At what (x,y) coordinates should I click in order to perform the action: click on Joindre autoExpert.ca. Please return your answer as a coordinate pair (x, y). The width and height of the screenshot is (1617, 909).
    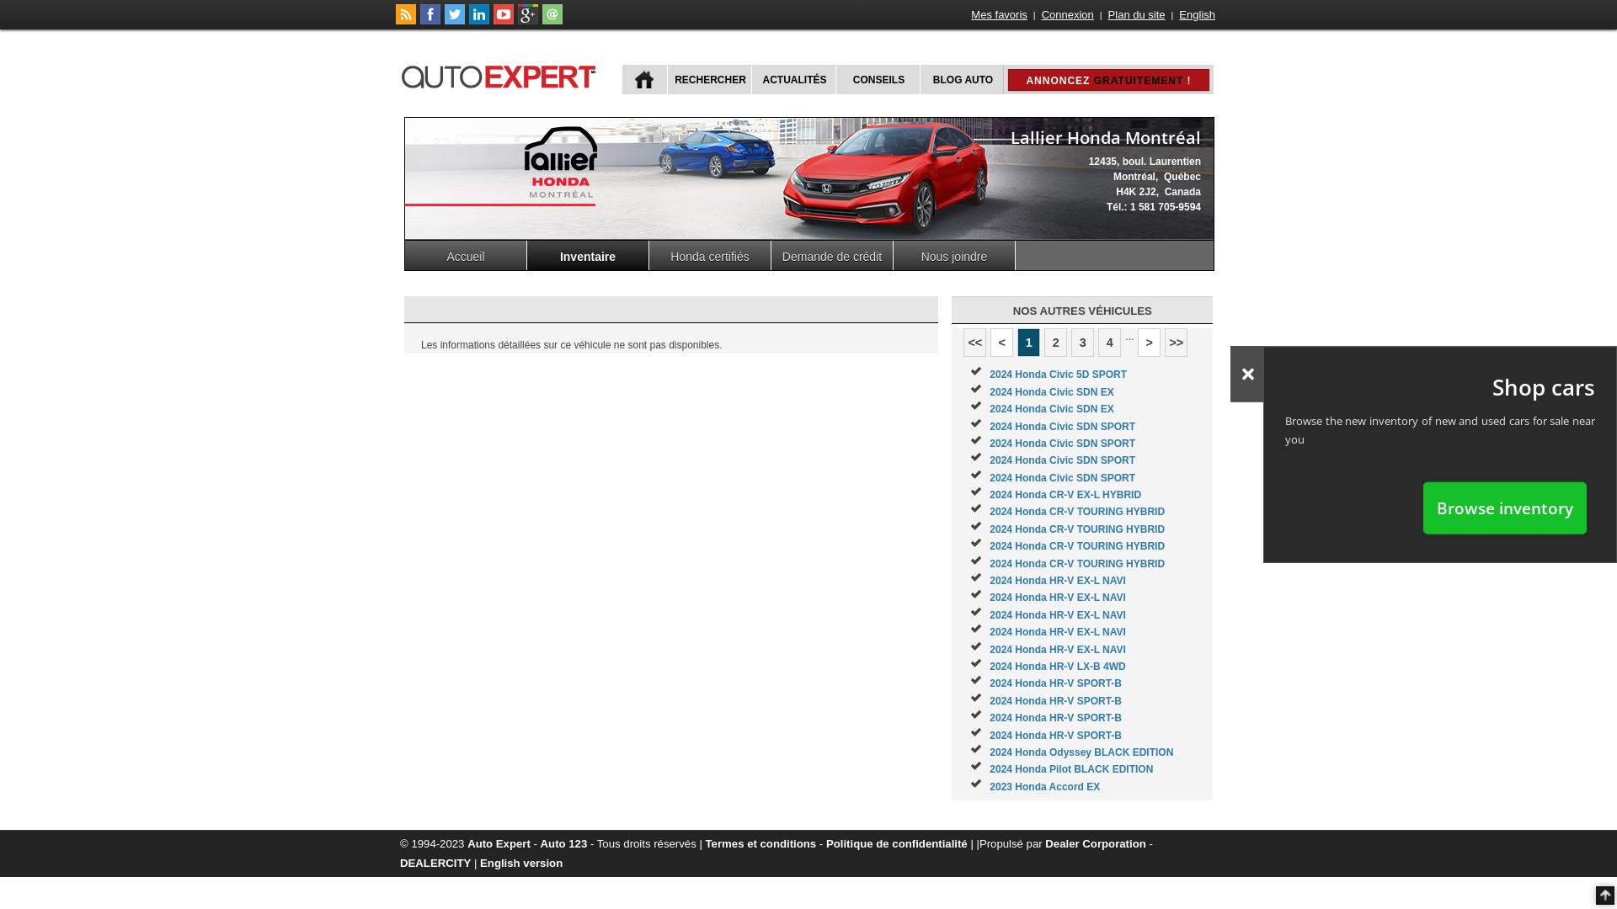
    Looking at the image, I should click on (552, 21).